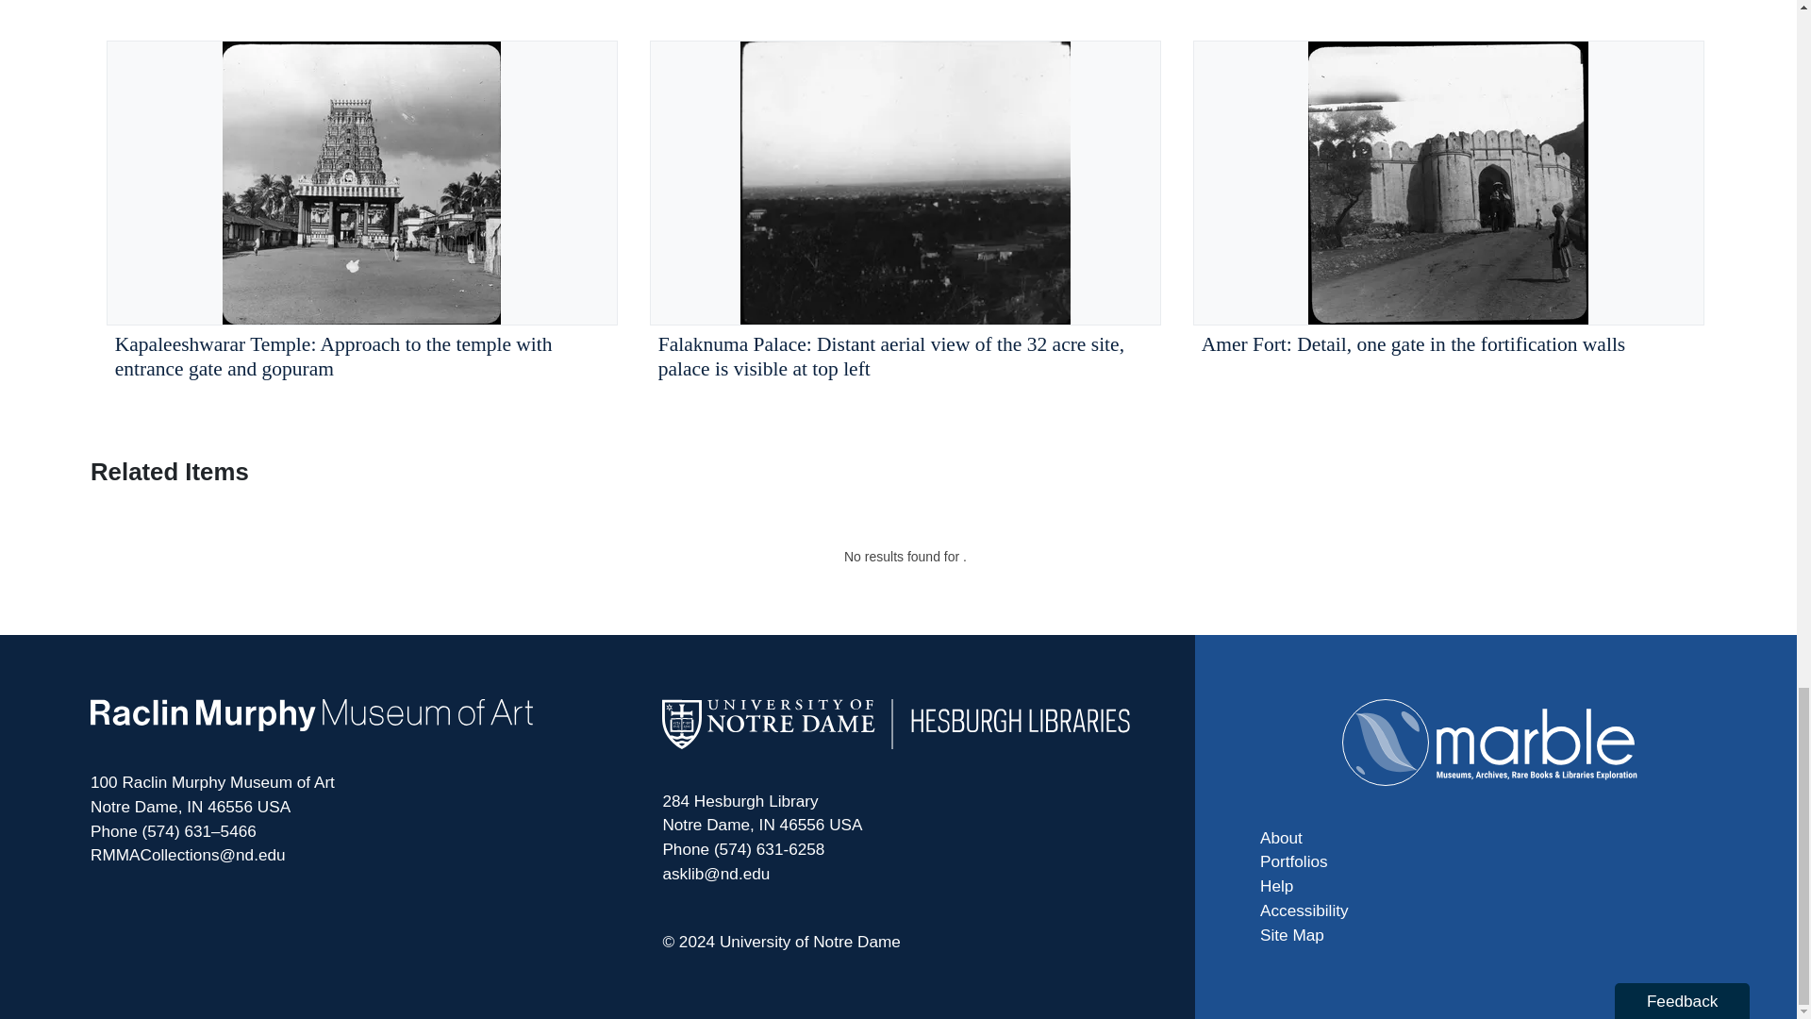  Describe the element at coordinates (809, 942) in the screenshot. I see `University of Notre Dame` at that location.